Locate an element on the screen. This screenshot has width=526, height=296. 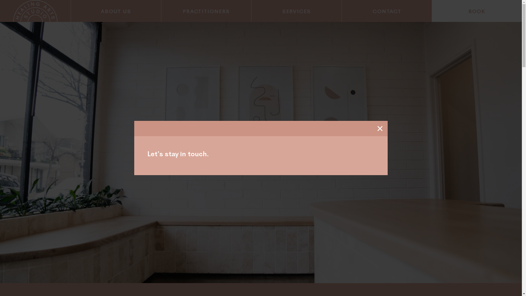
SERVICES is located at coordinates (296, 11).